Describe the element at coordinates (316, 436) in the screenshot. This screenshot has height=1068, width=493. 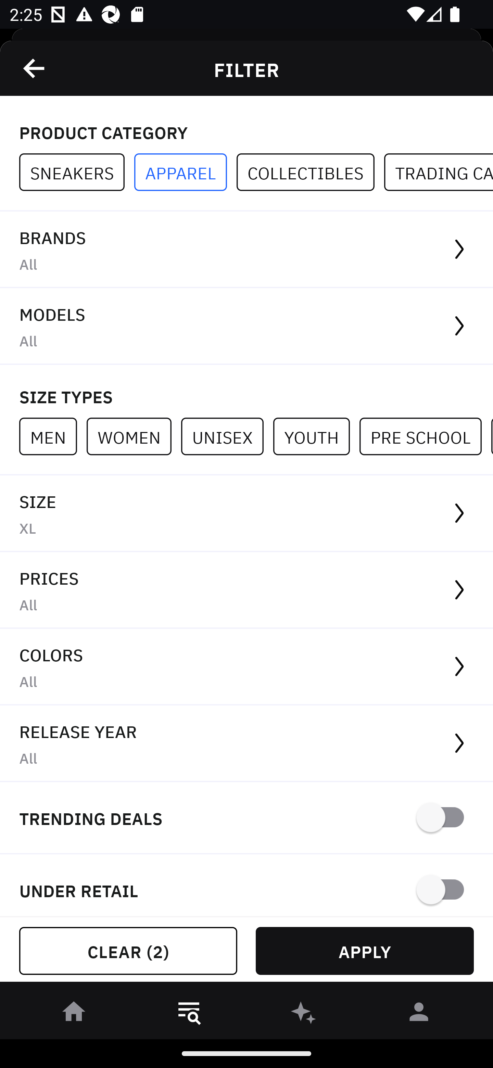
I see `YOUTH` at that location.